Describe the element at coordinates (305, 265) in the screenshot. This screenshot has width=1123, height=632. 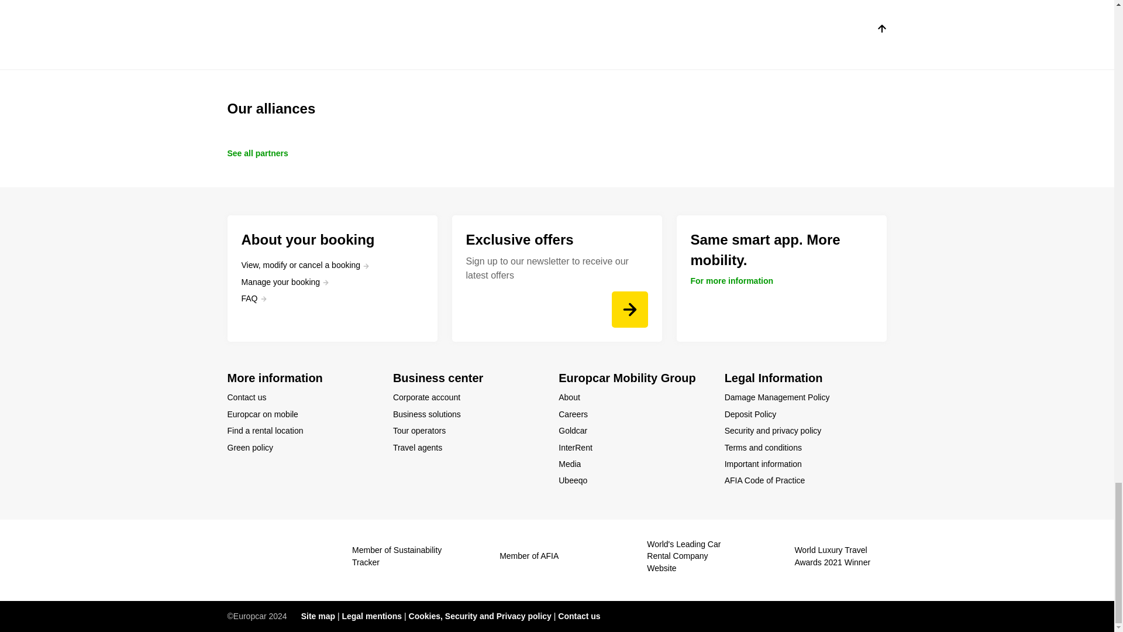
I see `View, modify or cancel a booking` at that location.